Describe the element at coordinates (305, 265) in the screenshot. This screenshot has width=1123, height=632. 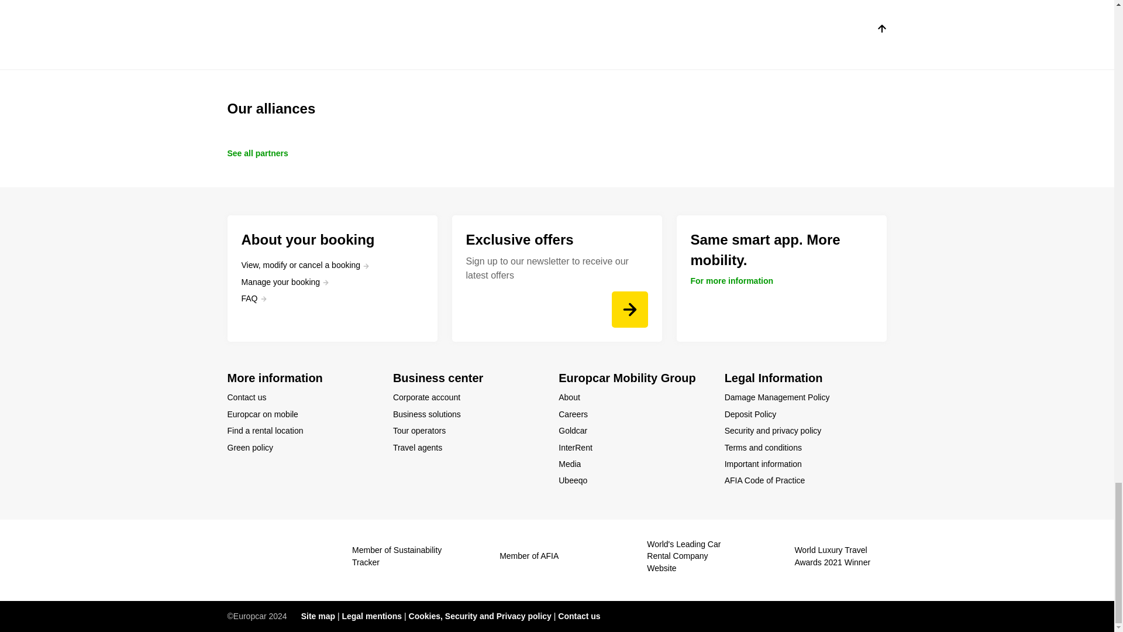
I see `View, modify or cancel a booking` at that location.